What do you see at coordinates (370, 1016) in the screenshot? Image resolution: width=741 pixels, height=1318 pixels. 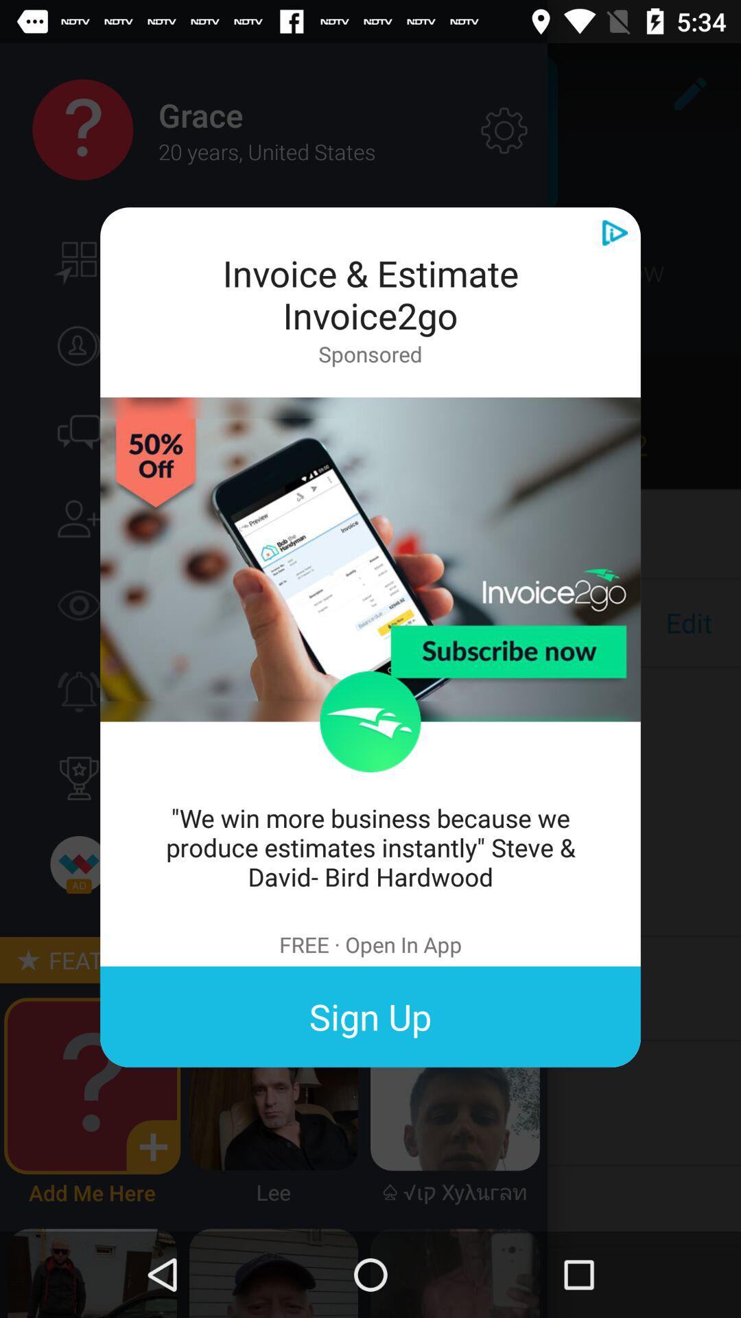 I see `turn on the icon below the free open in icon` at bounding box center [370, 1016].